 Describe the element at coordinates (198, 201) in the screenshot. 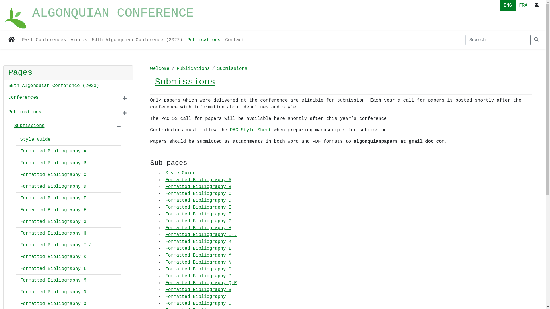

I see `Formatted Bibliography D` at that location.